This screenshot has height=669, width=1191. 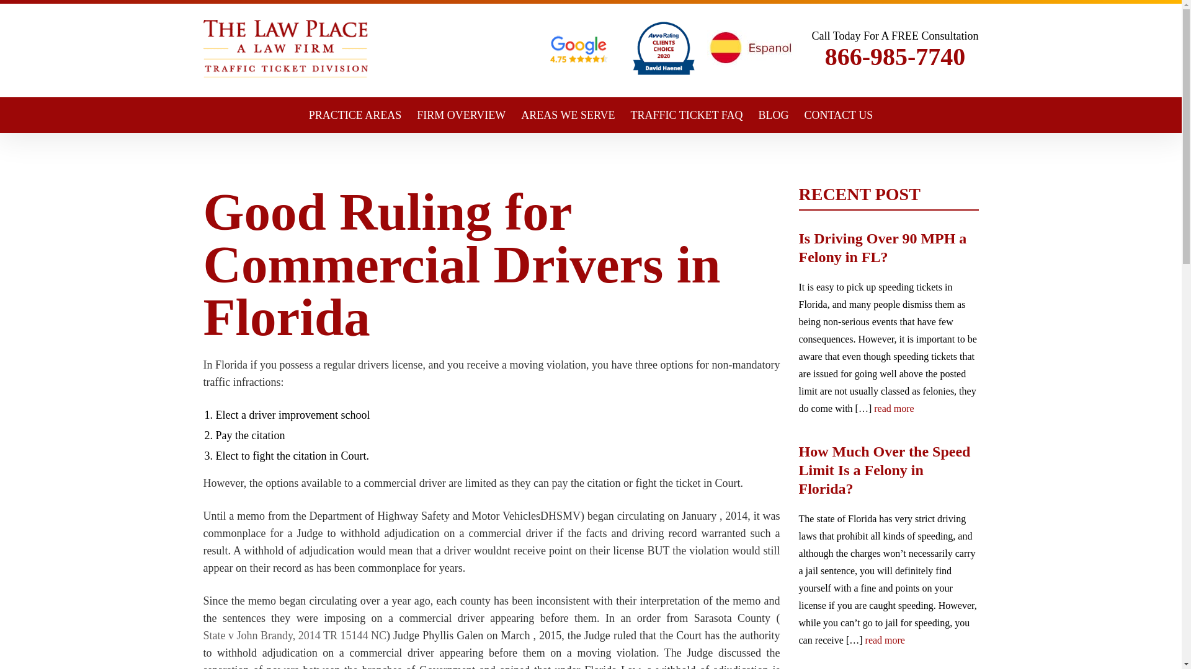 What do you see at coordinates (774, 115) in the screenshot?
I see `BLOG` at bounding box center [774, 115].